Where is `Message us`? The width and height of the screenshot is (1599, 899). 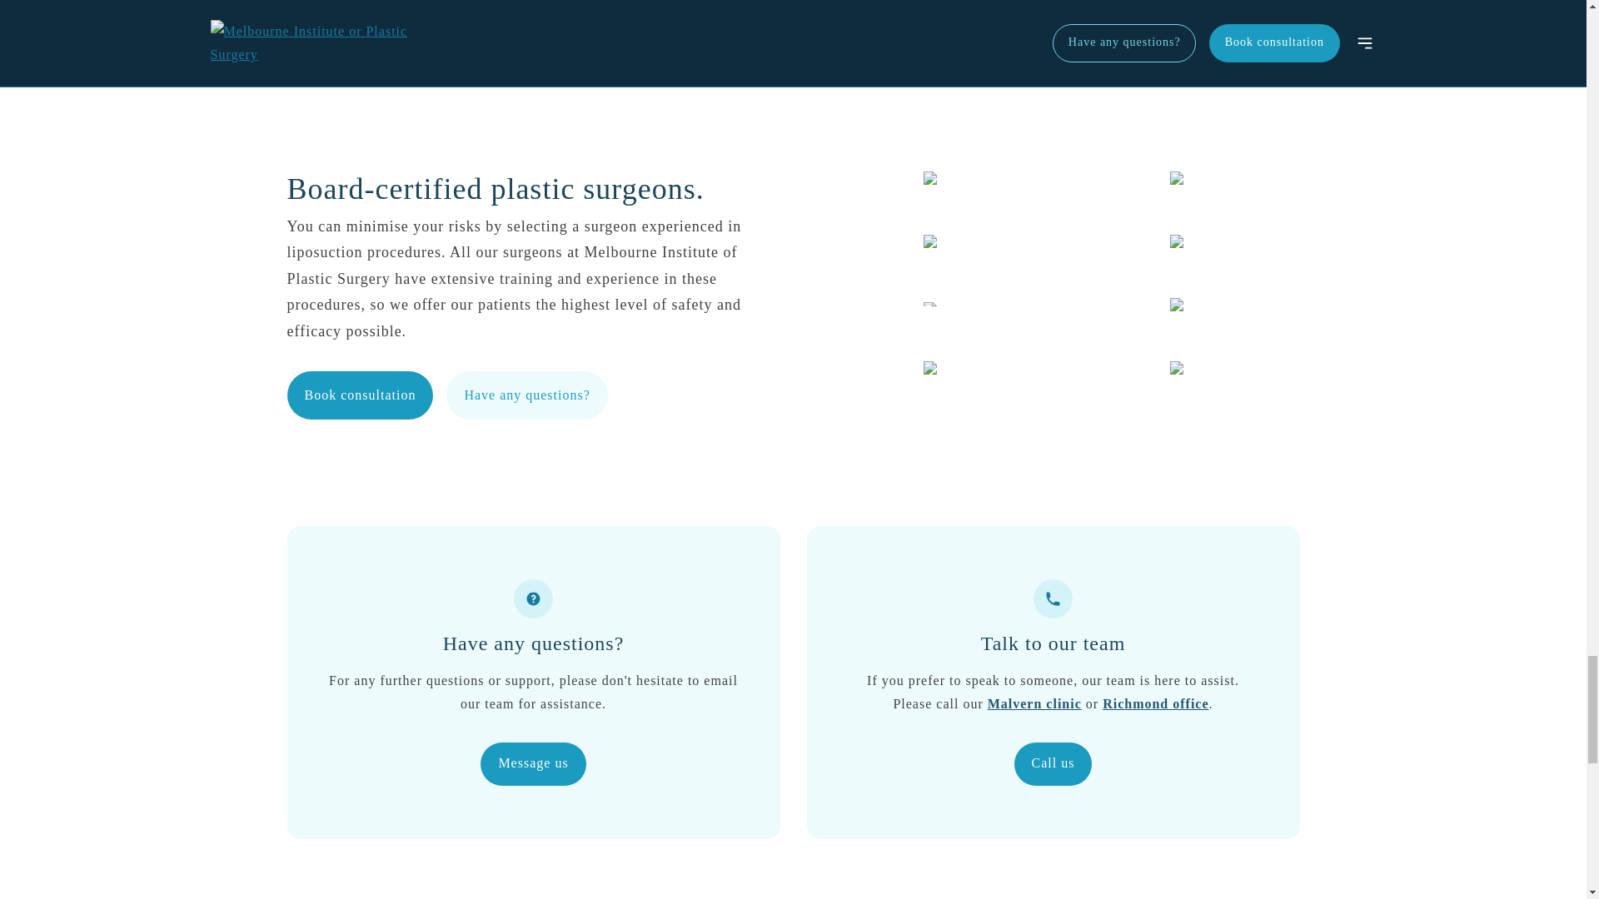
Message us is located at coordinates (533, 764).